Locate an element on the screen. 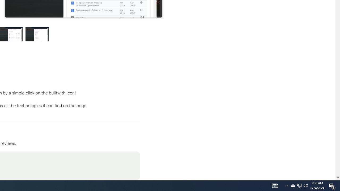 The height and width of the screenshot is (191, 340). Notification Chevron is located at coordinates (299, 186).